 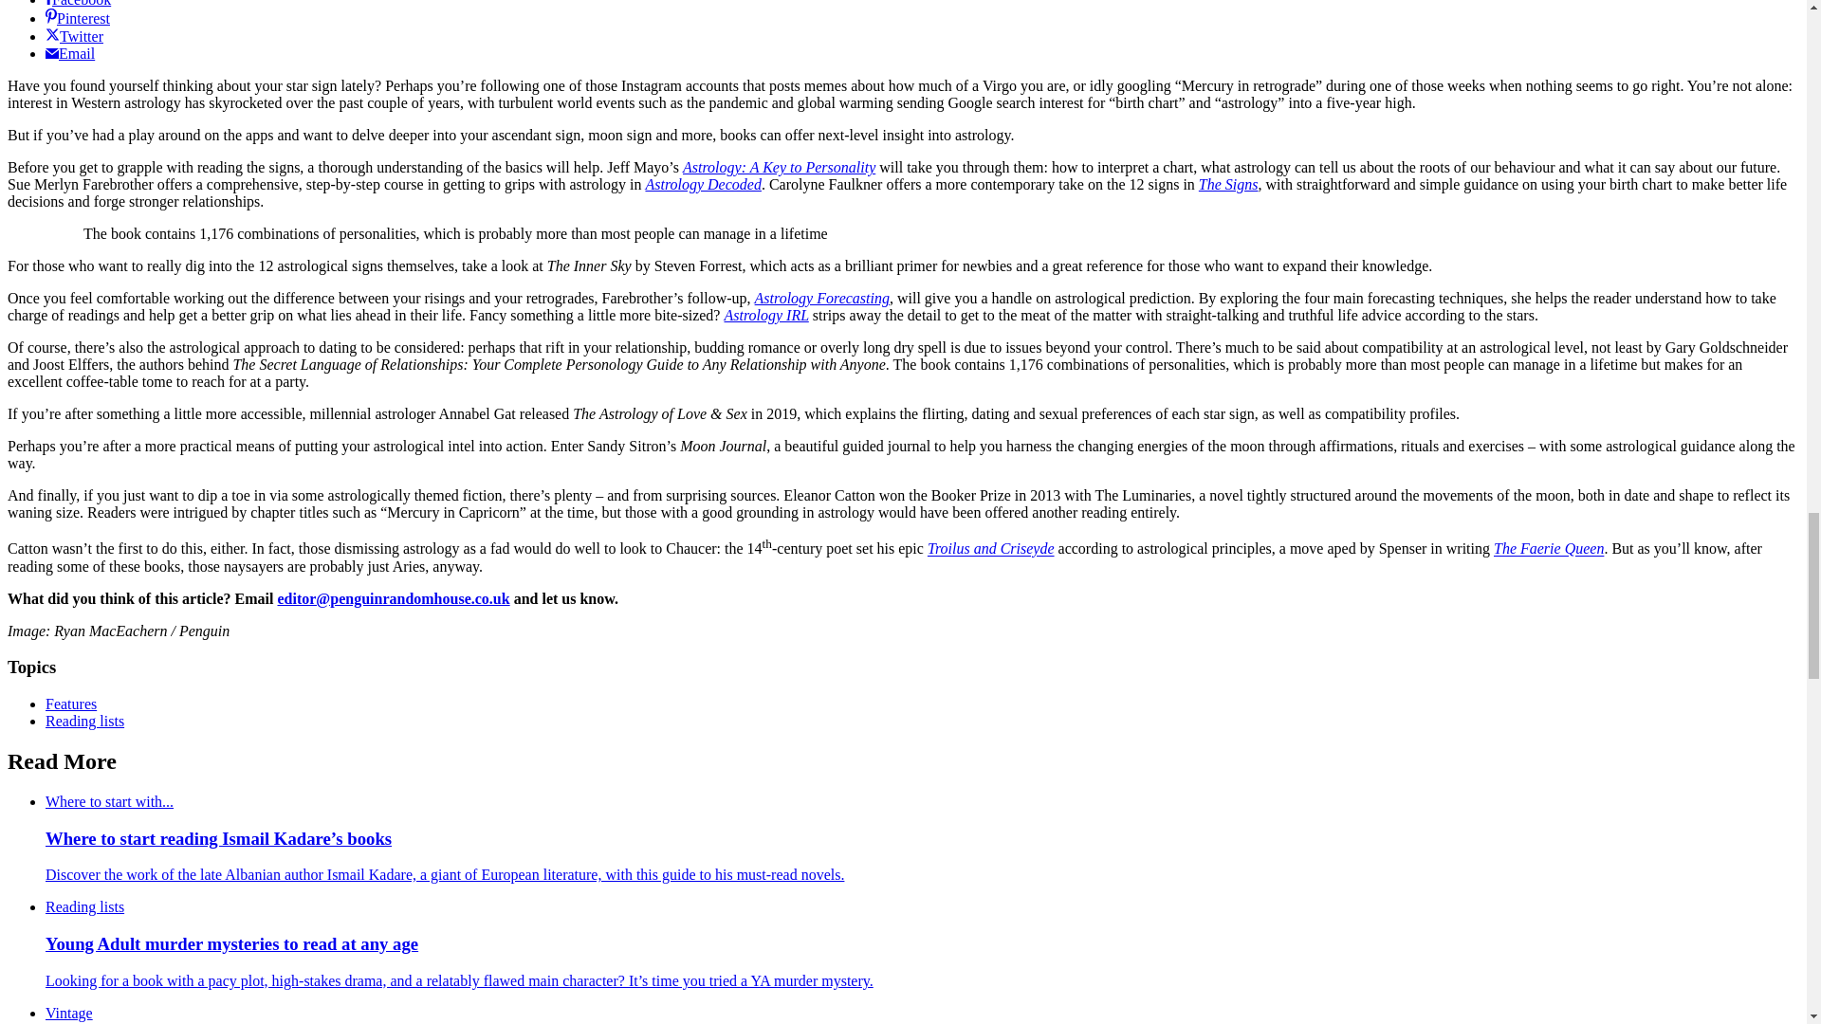 I want to click on Astrology Forecasting, so click(x=822, y=298).